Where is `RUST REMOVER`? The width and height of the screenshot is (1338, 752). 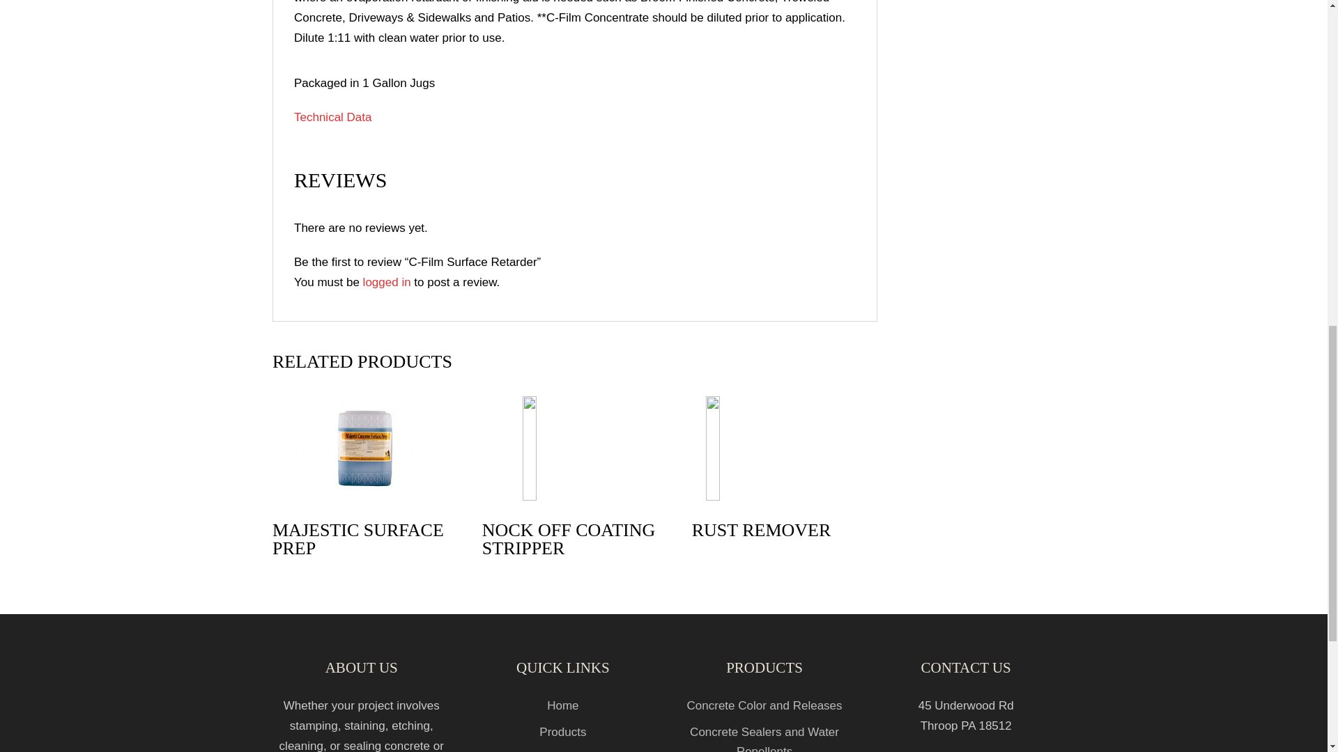
RUST REMOVER is located at coordinates (785, 472).